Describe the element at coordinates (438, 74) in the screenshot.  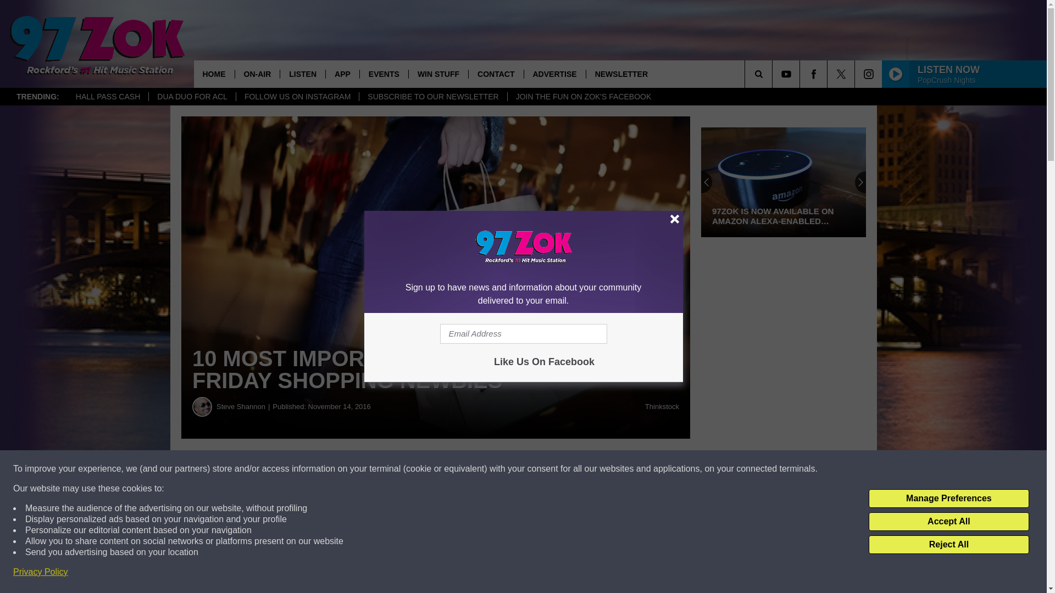
I see `WIN STUFF` at that location.